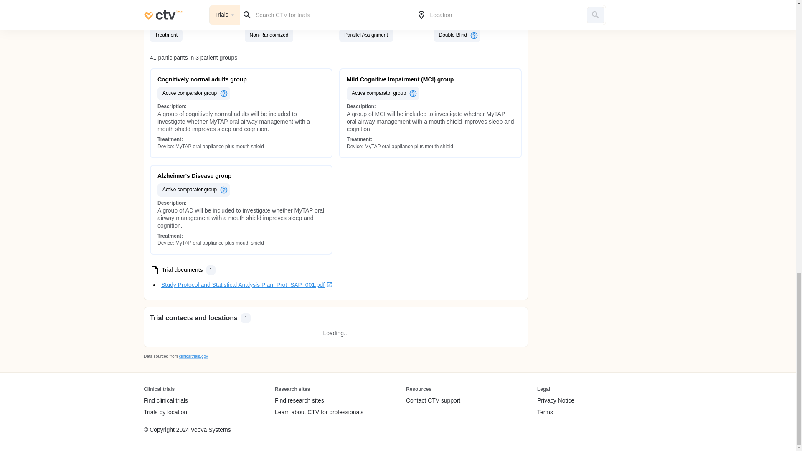  Describe the element at coordinates (556, 401) in the screenshot. I see `Privacy Notice` at that location.